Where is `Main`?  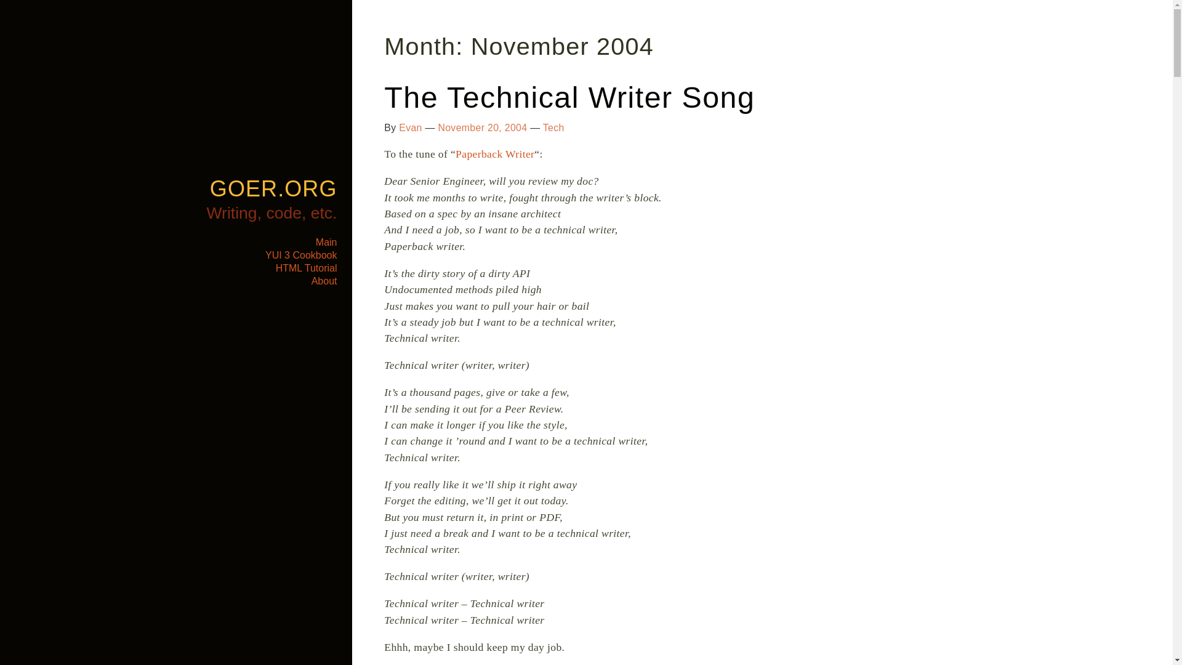
Main is located at coordinates (326, 241).